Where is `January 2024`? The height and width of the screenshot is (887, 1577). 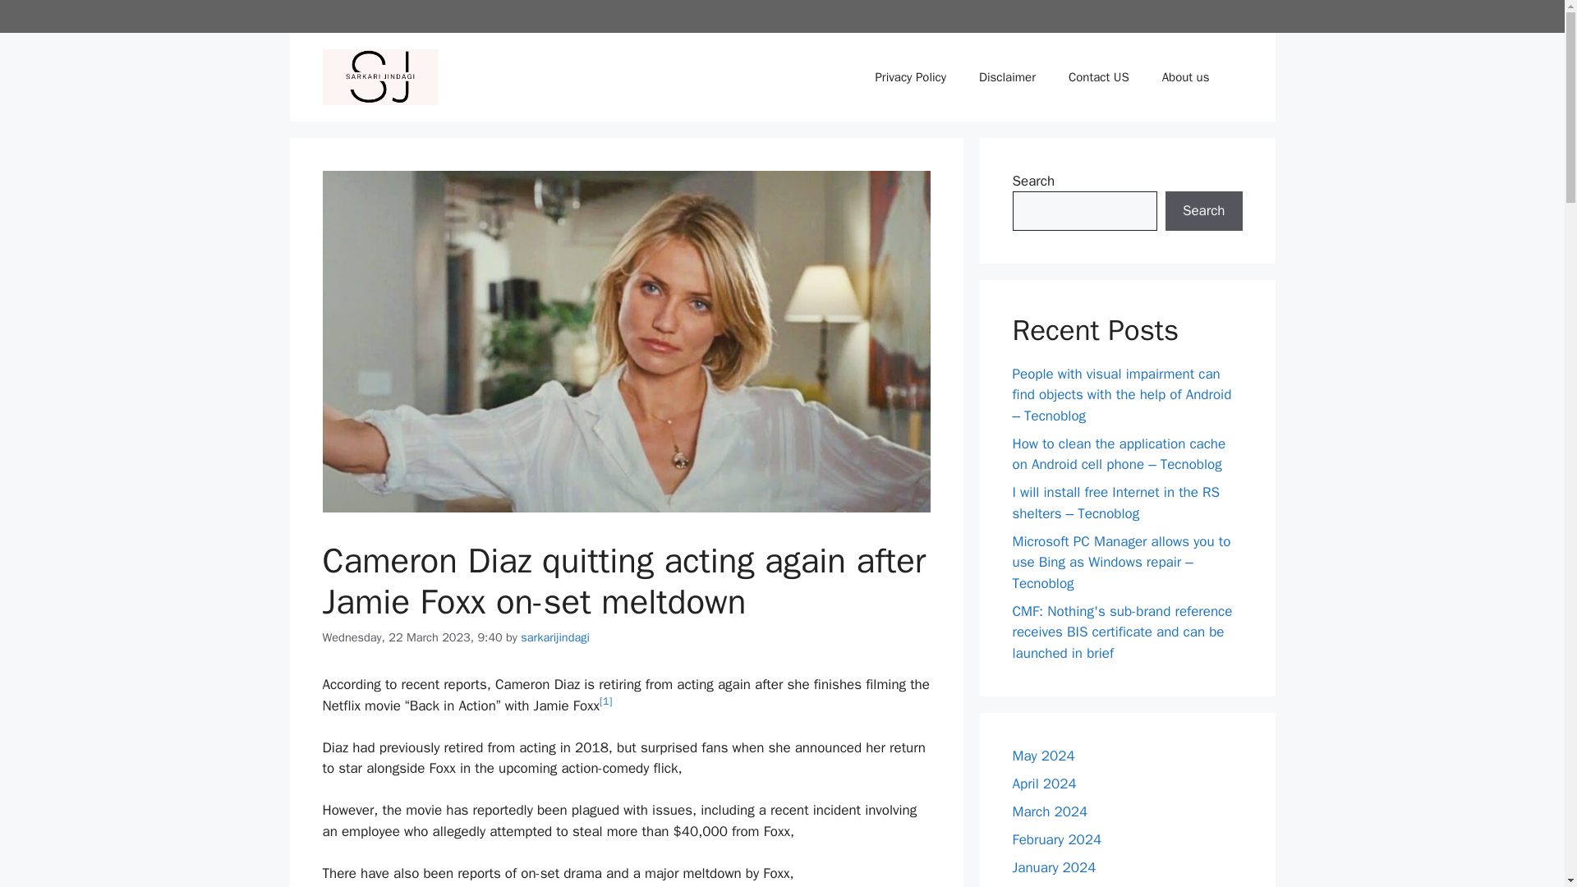
January 2024 is located at coordinates (1054, 867).